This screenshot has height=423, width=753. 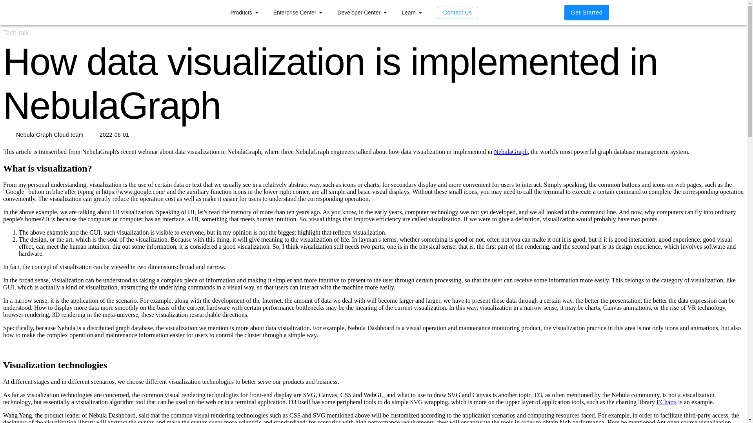 What do you see at coordinates (511, 152) in the screenshot?
I see `NebulaGraph` at bounding box center [511, 152].